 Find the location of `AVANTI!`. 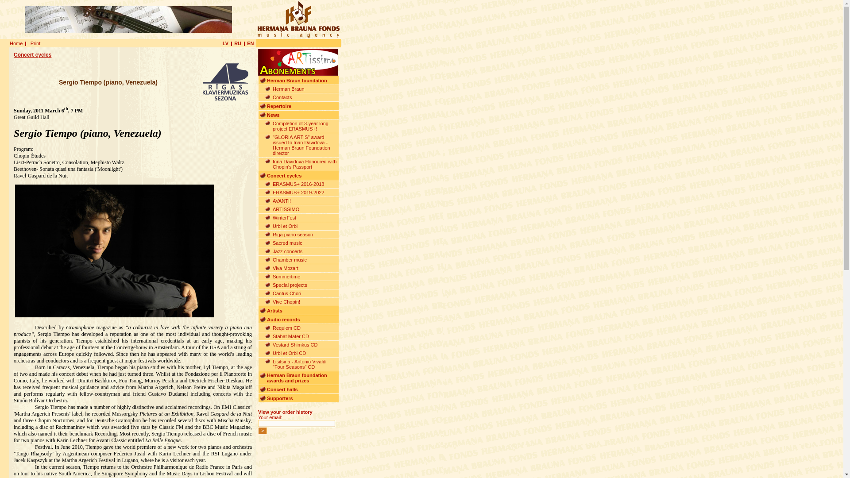

AVANTI! is located at coordinates (282, 201).